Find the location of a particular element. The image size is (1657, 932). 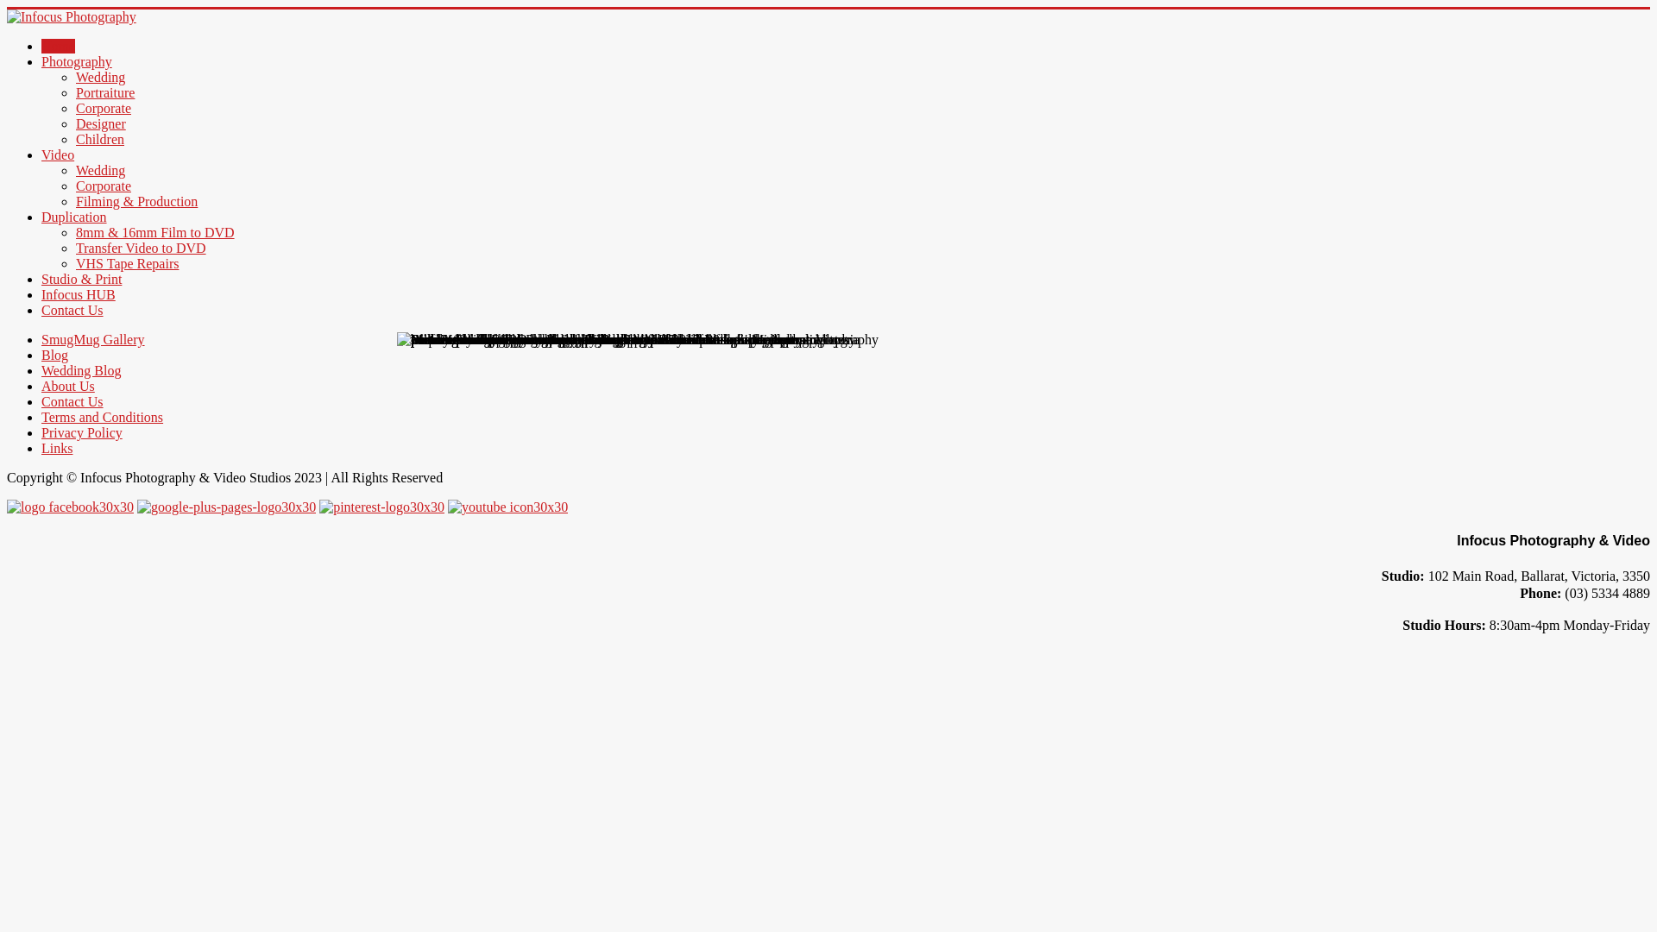

Privacy Policy is located at coordinates (82, 433).